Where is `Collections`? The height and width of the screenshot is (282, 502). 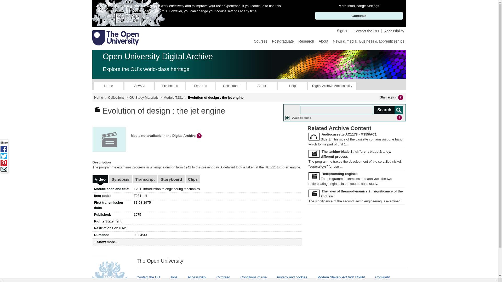
Collections is located at coordinates (231, 86).